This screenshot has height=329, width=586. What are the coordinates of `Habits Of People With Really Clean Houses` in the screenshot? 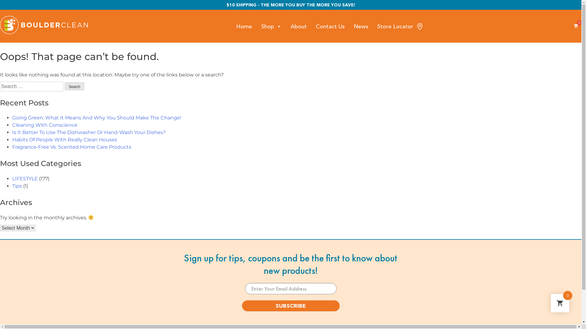 It's located at (65, 140).